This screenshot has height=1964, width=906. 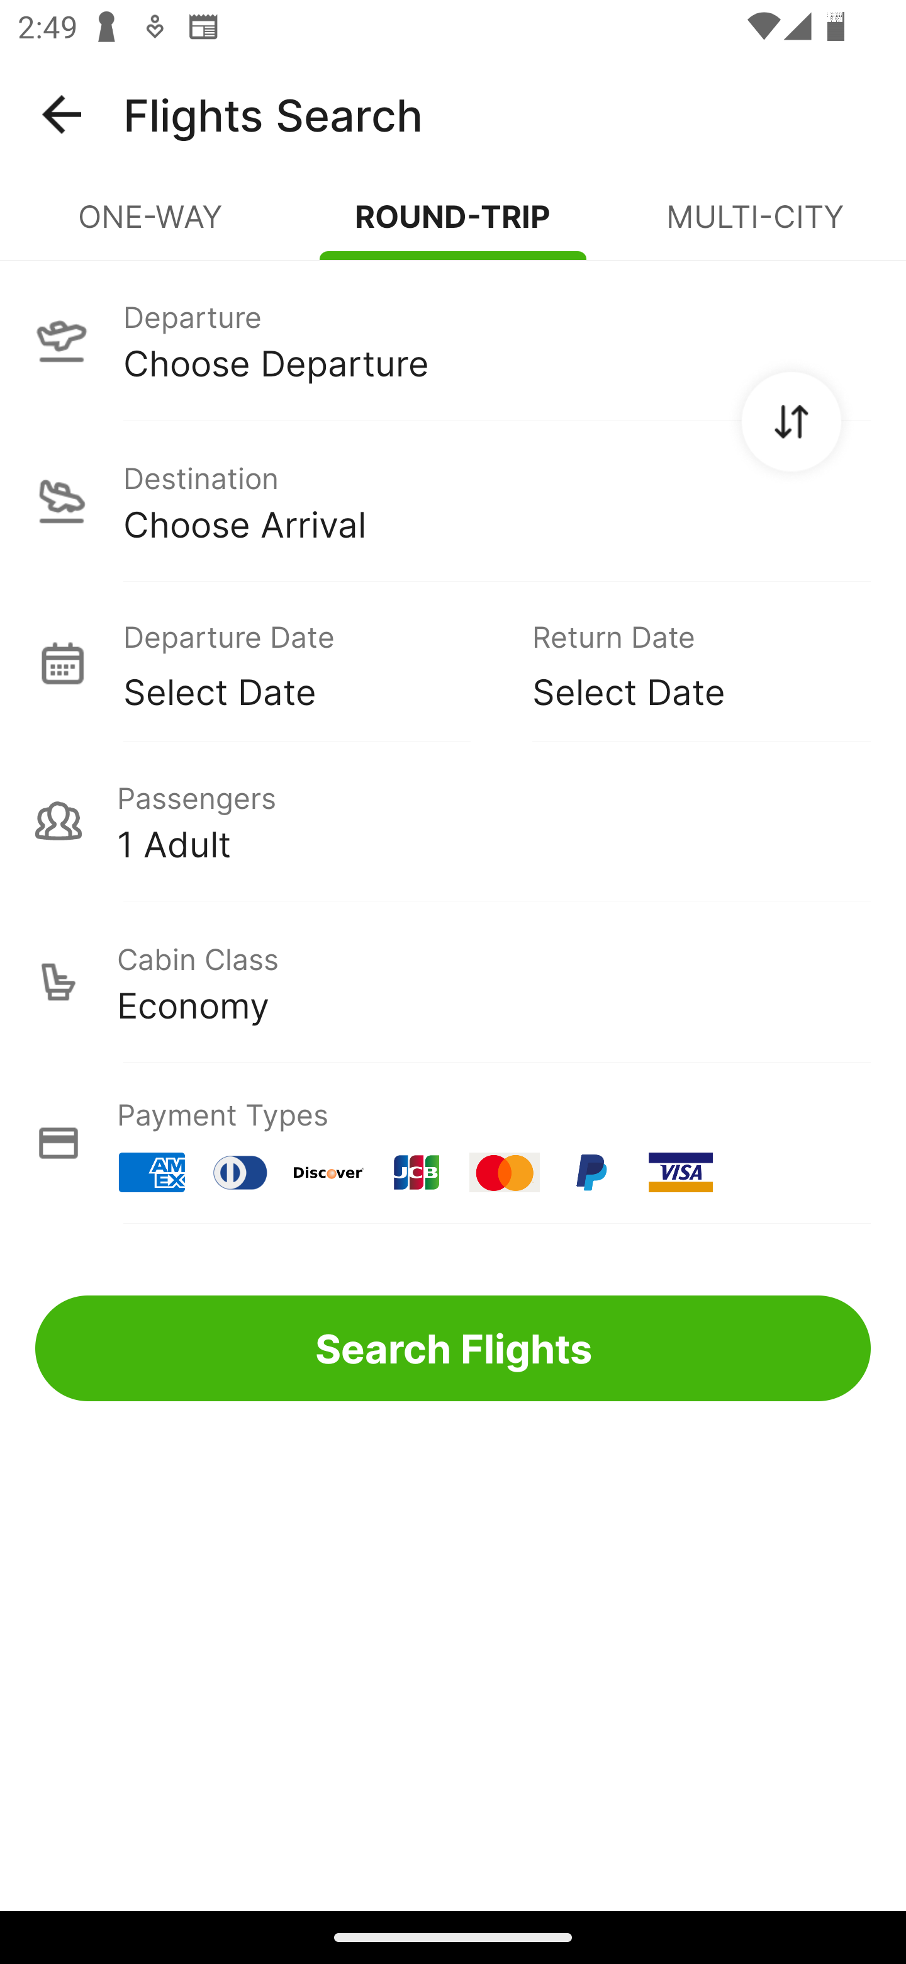 What do you see at coordinates (453, 339) in the screenshot?
I see `Departure Choose Departure` at bounding box center [453, 339].